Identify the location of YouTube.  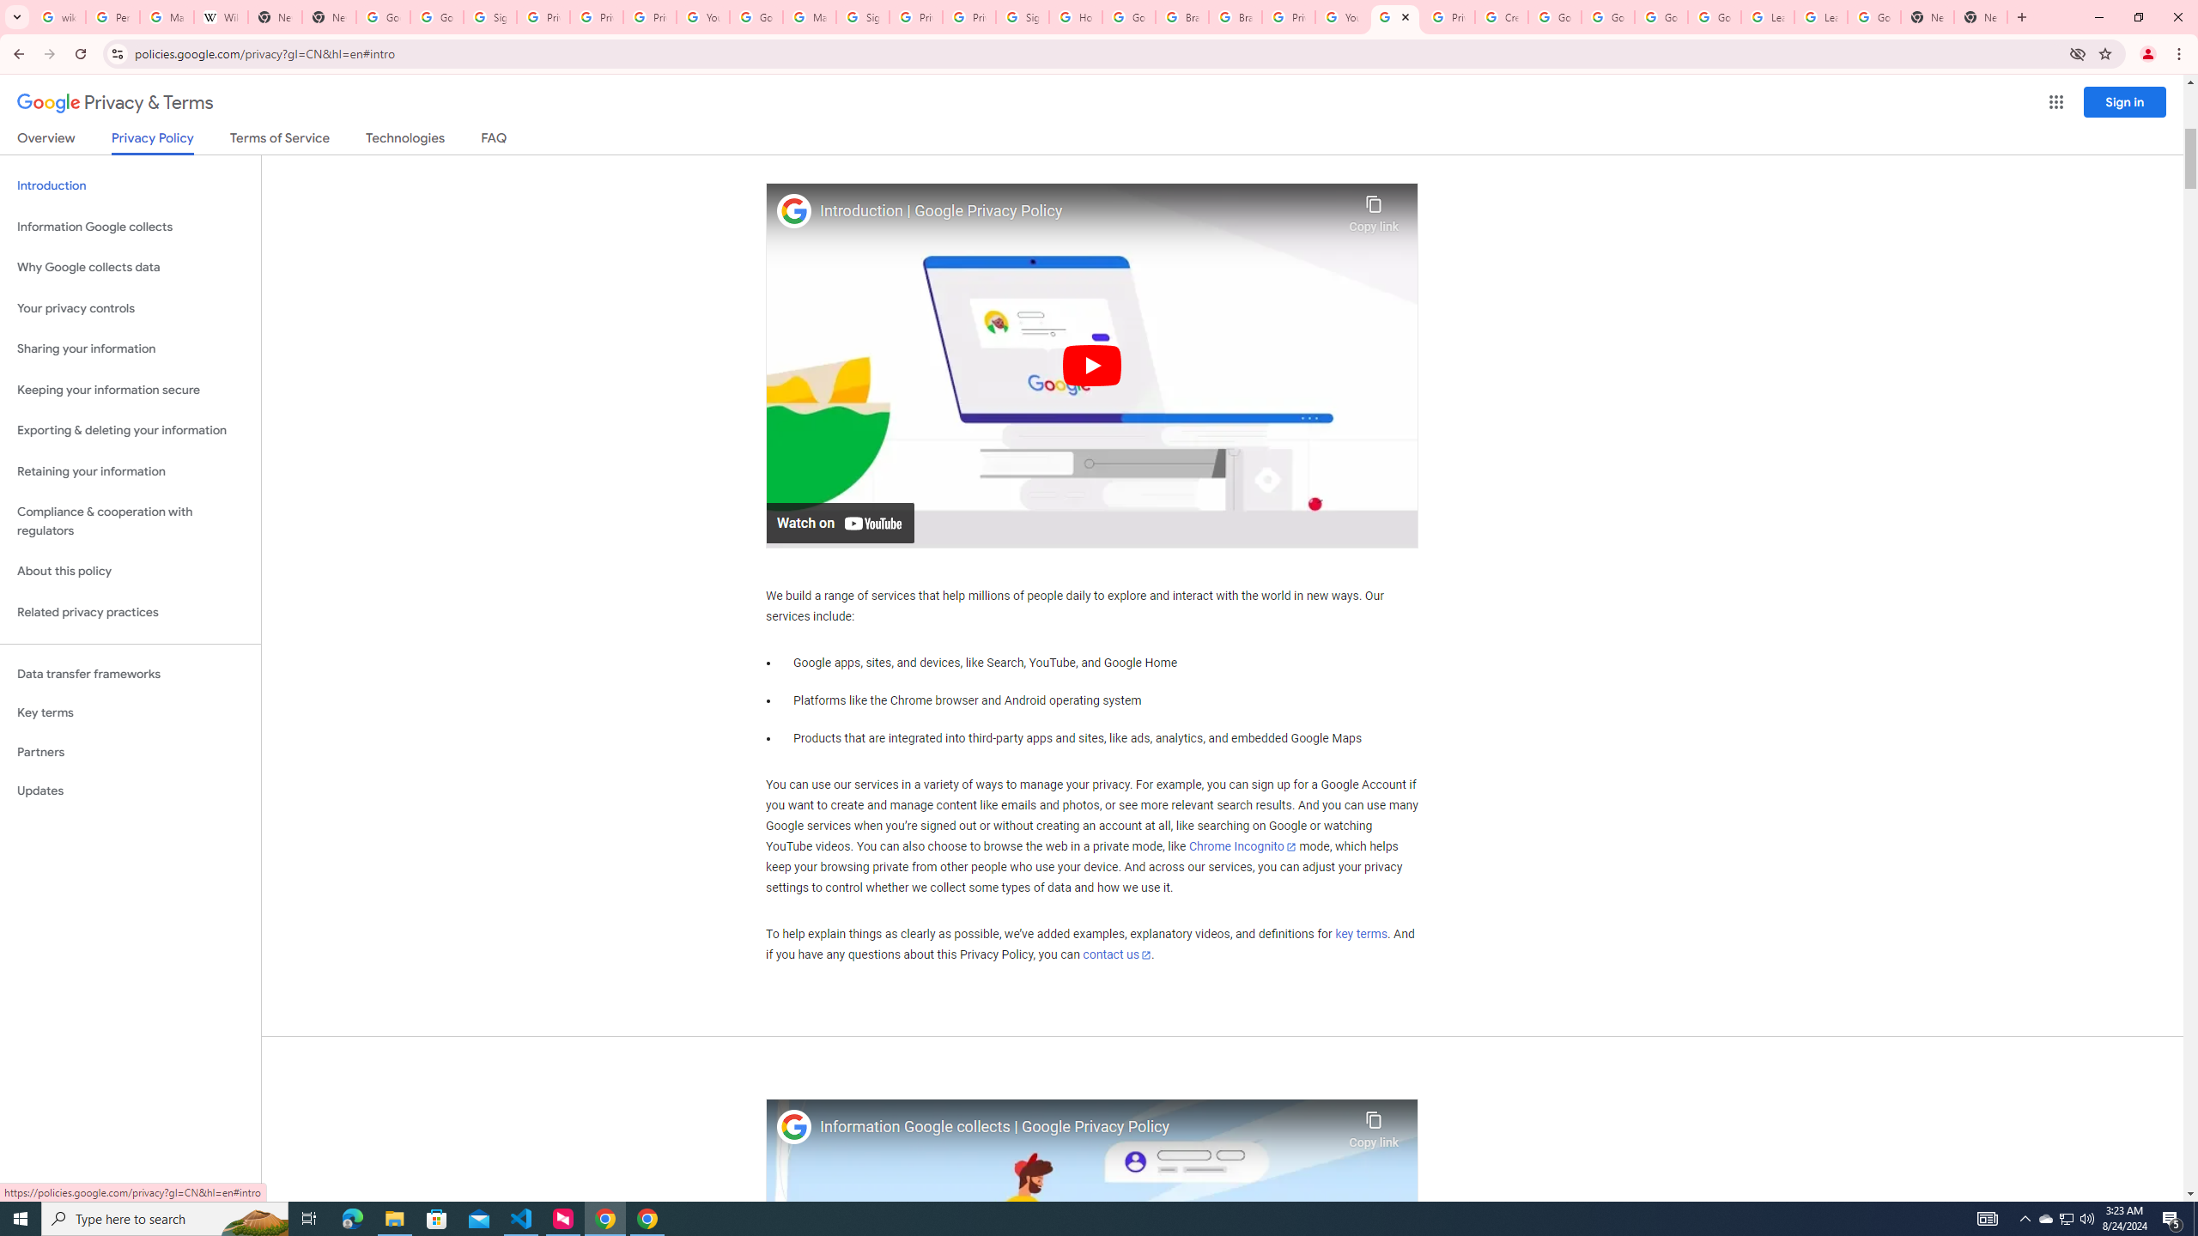
(1341, 17).